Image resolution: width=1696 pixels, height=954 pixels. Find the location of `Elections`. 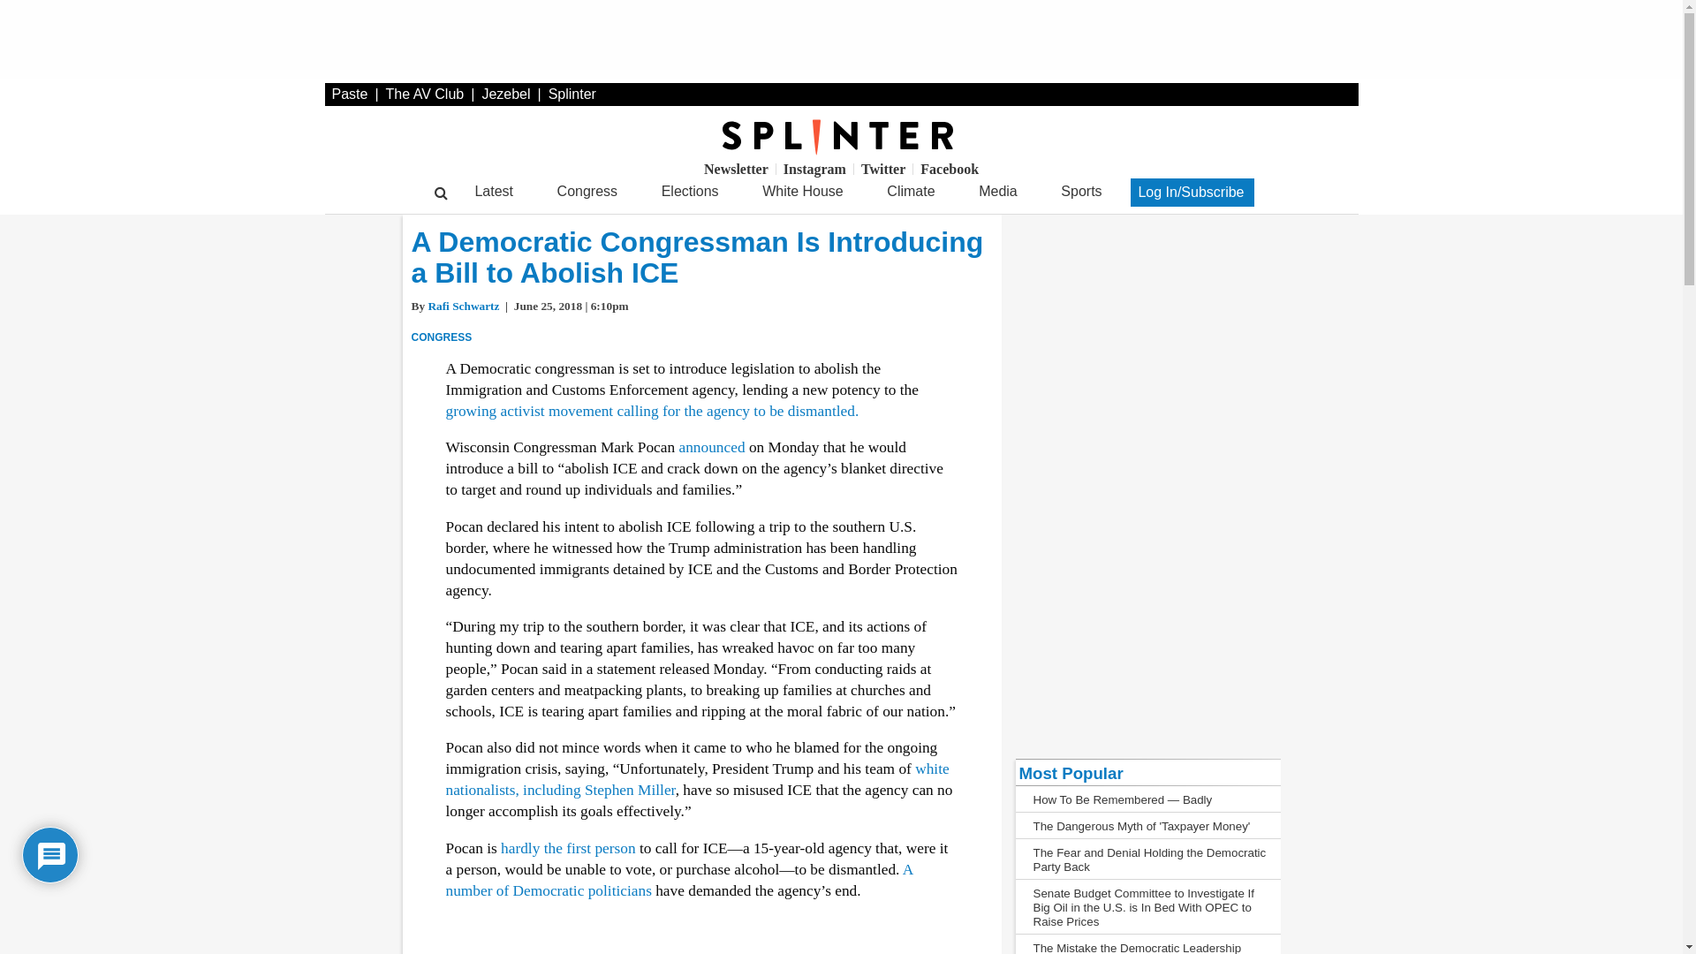

Elections is located at coordinates (690, 193).